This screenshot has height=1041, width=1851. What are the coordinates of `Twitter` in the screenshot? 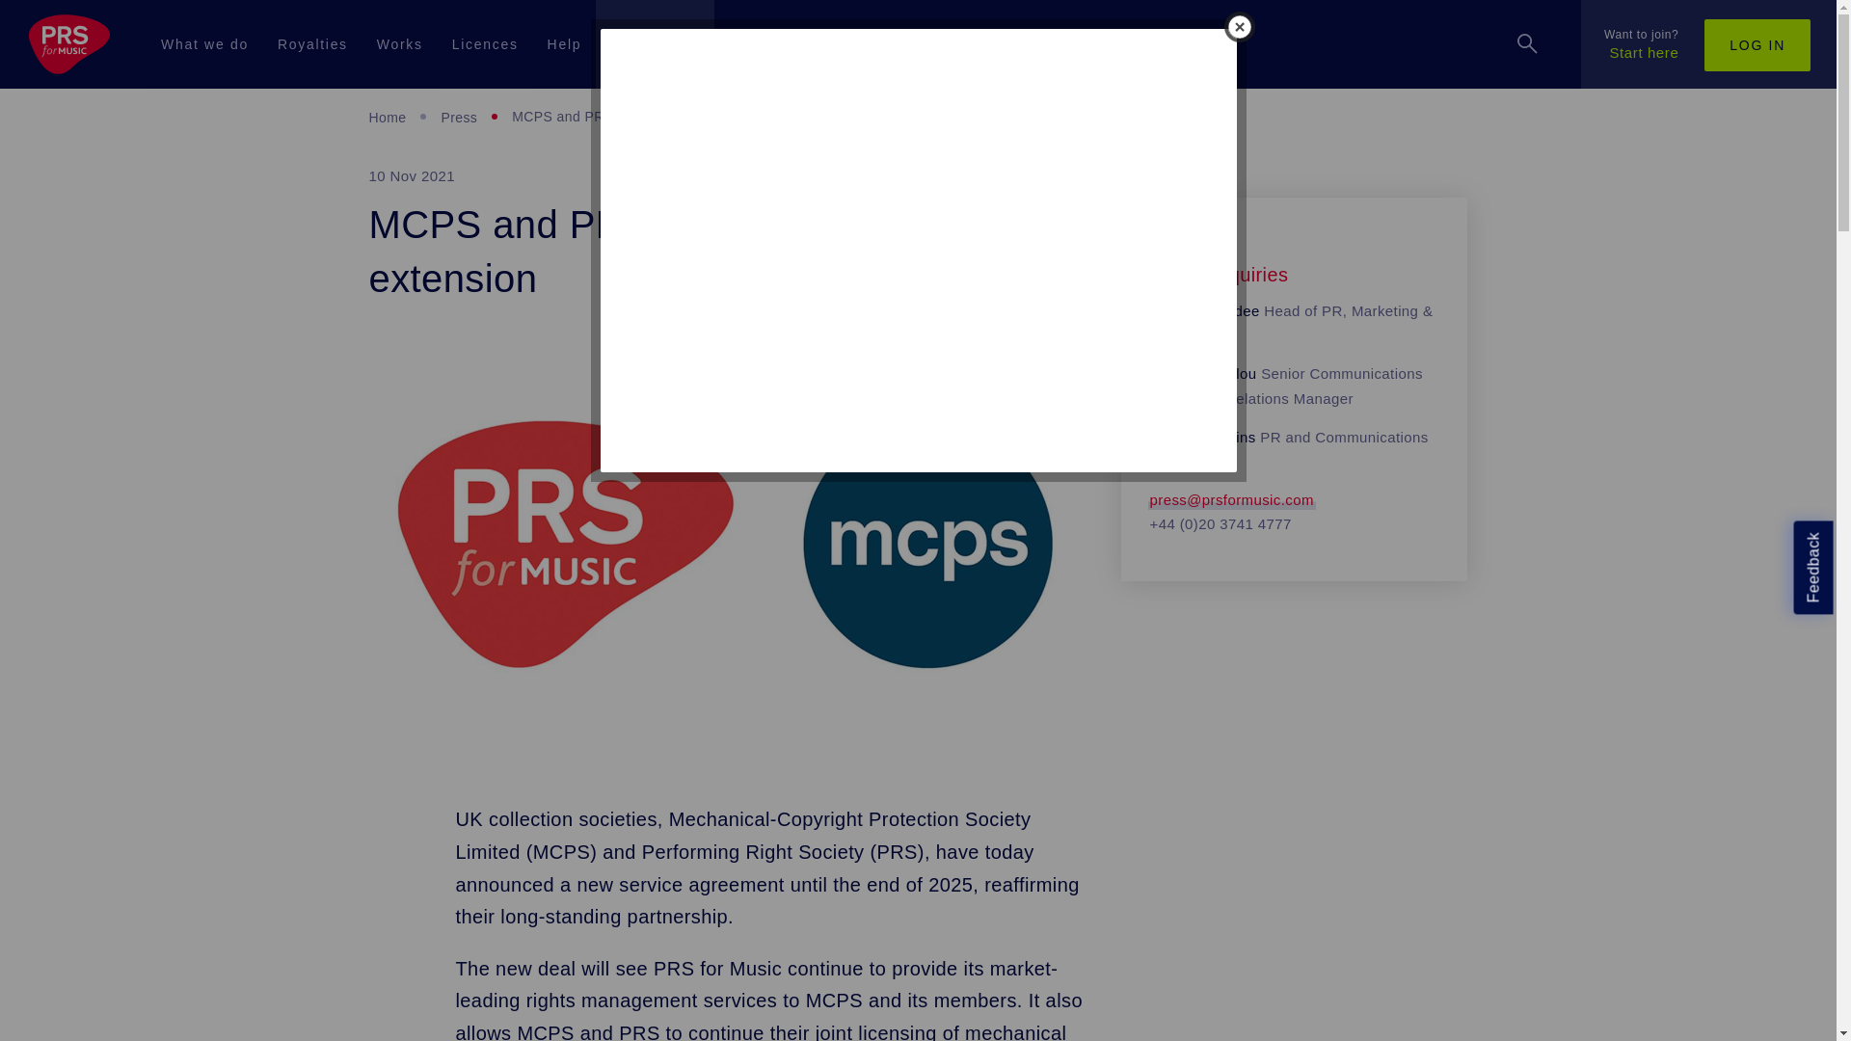 It's located at (486, 913).